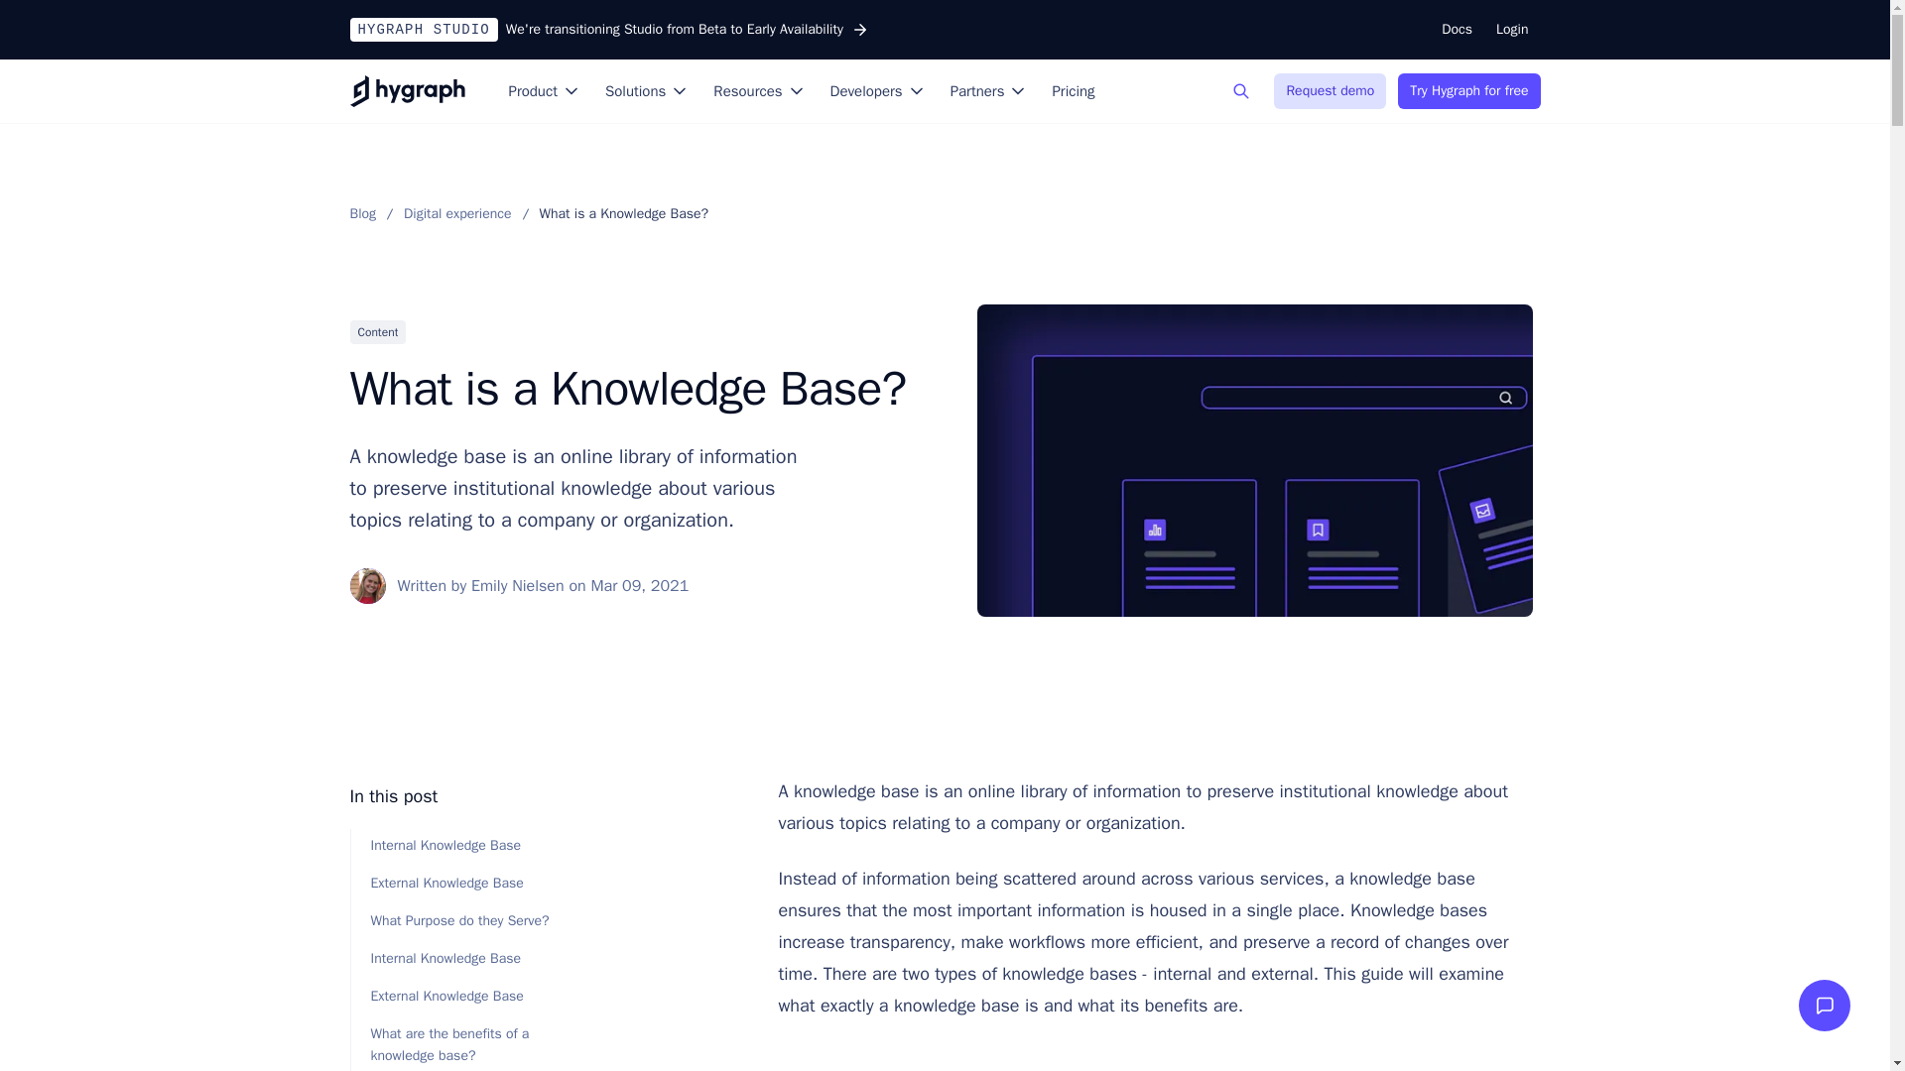  I want to click on Login, so click(1511, 29).